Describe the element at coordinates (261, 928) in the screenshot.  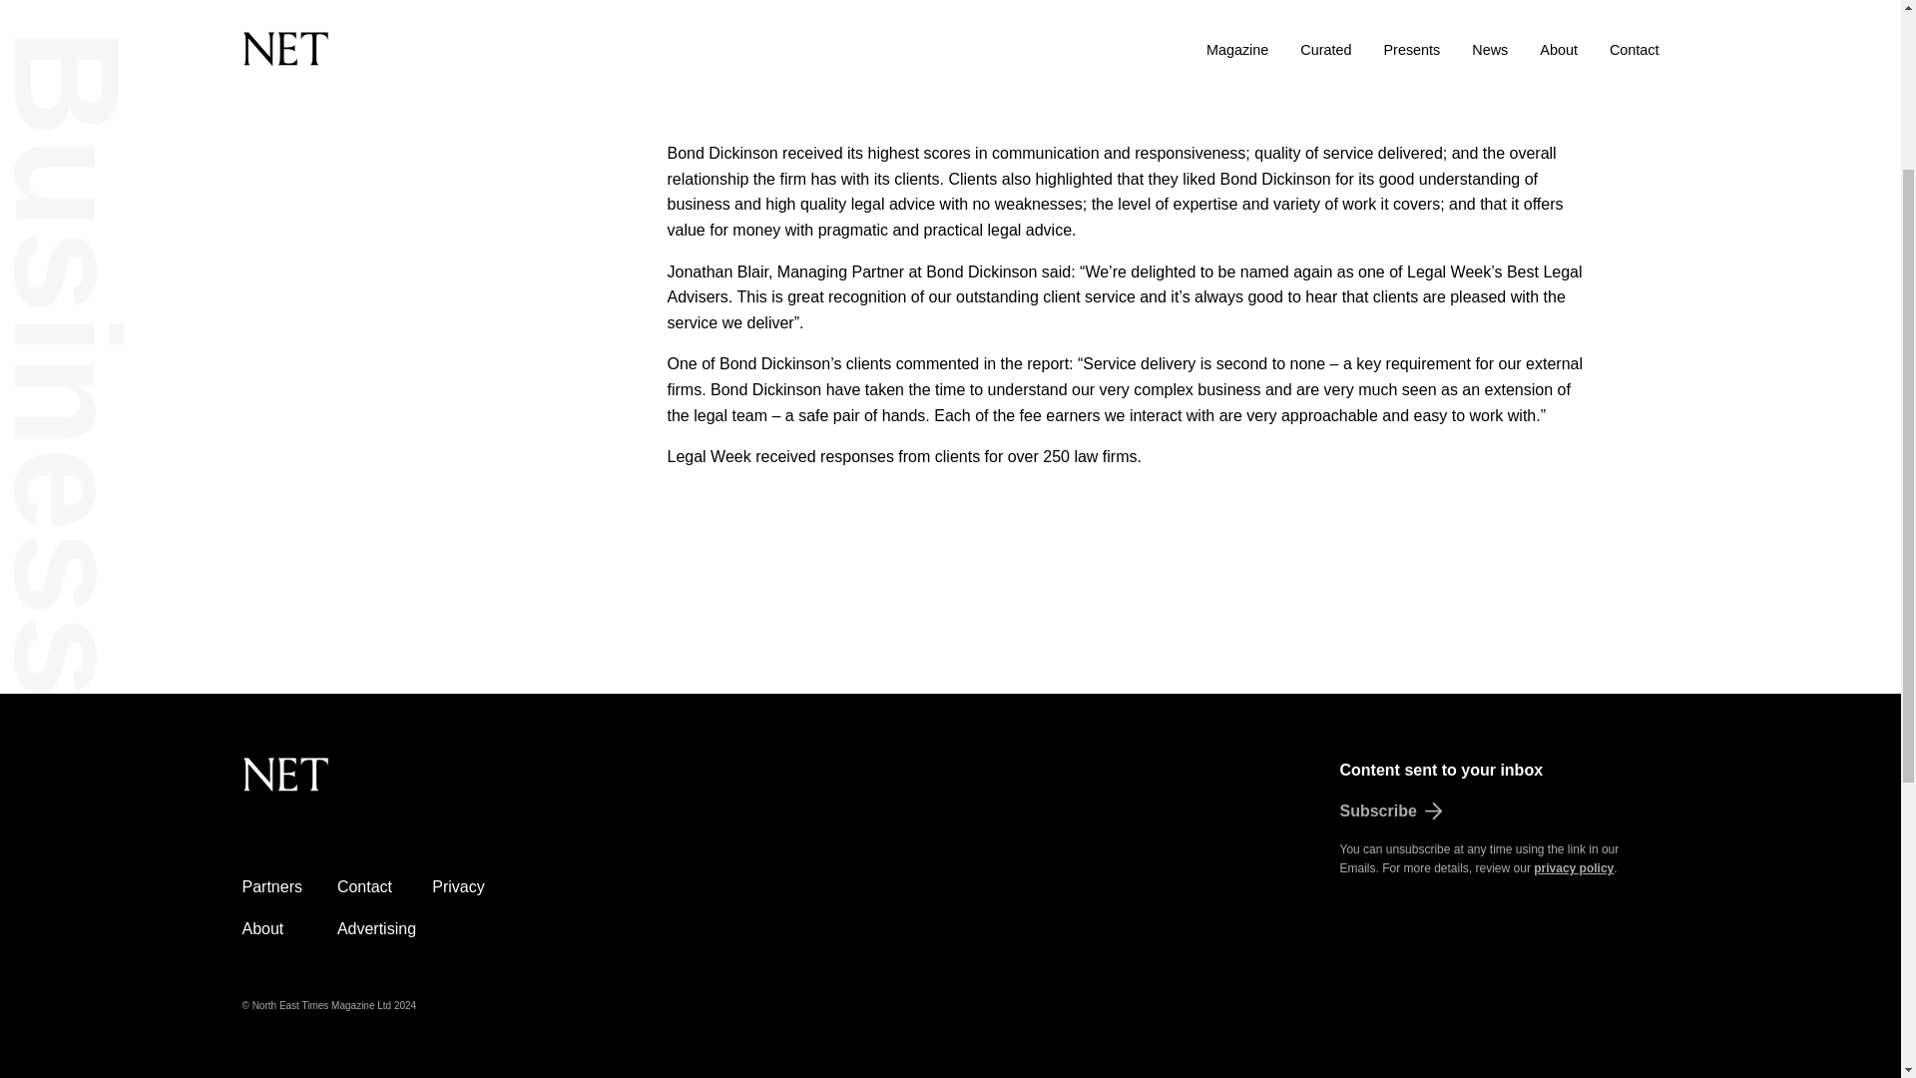
I see `About` at that location.